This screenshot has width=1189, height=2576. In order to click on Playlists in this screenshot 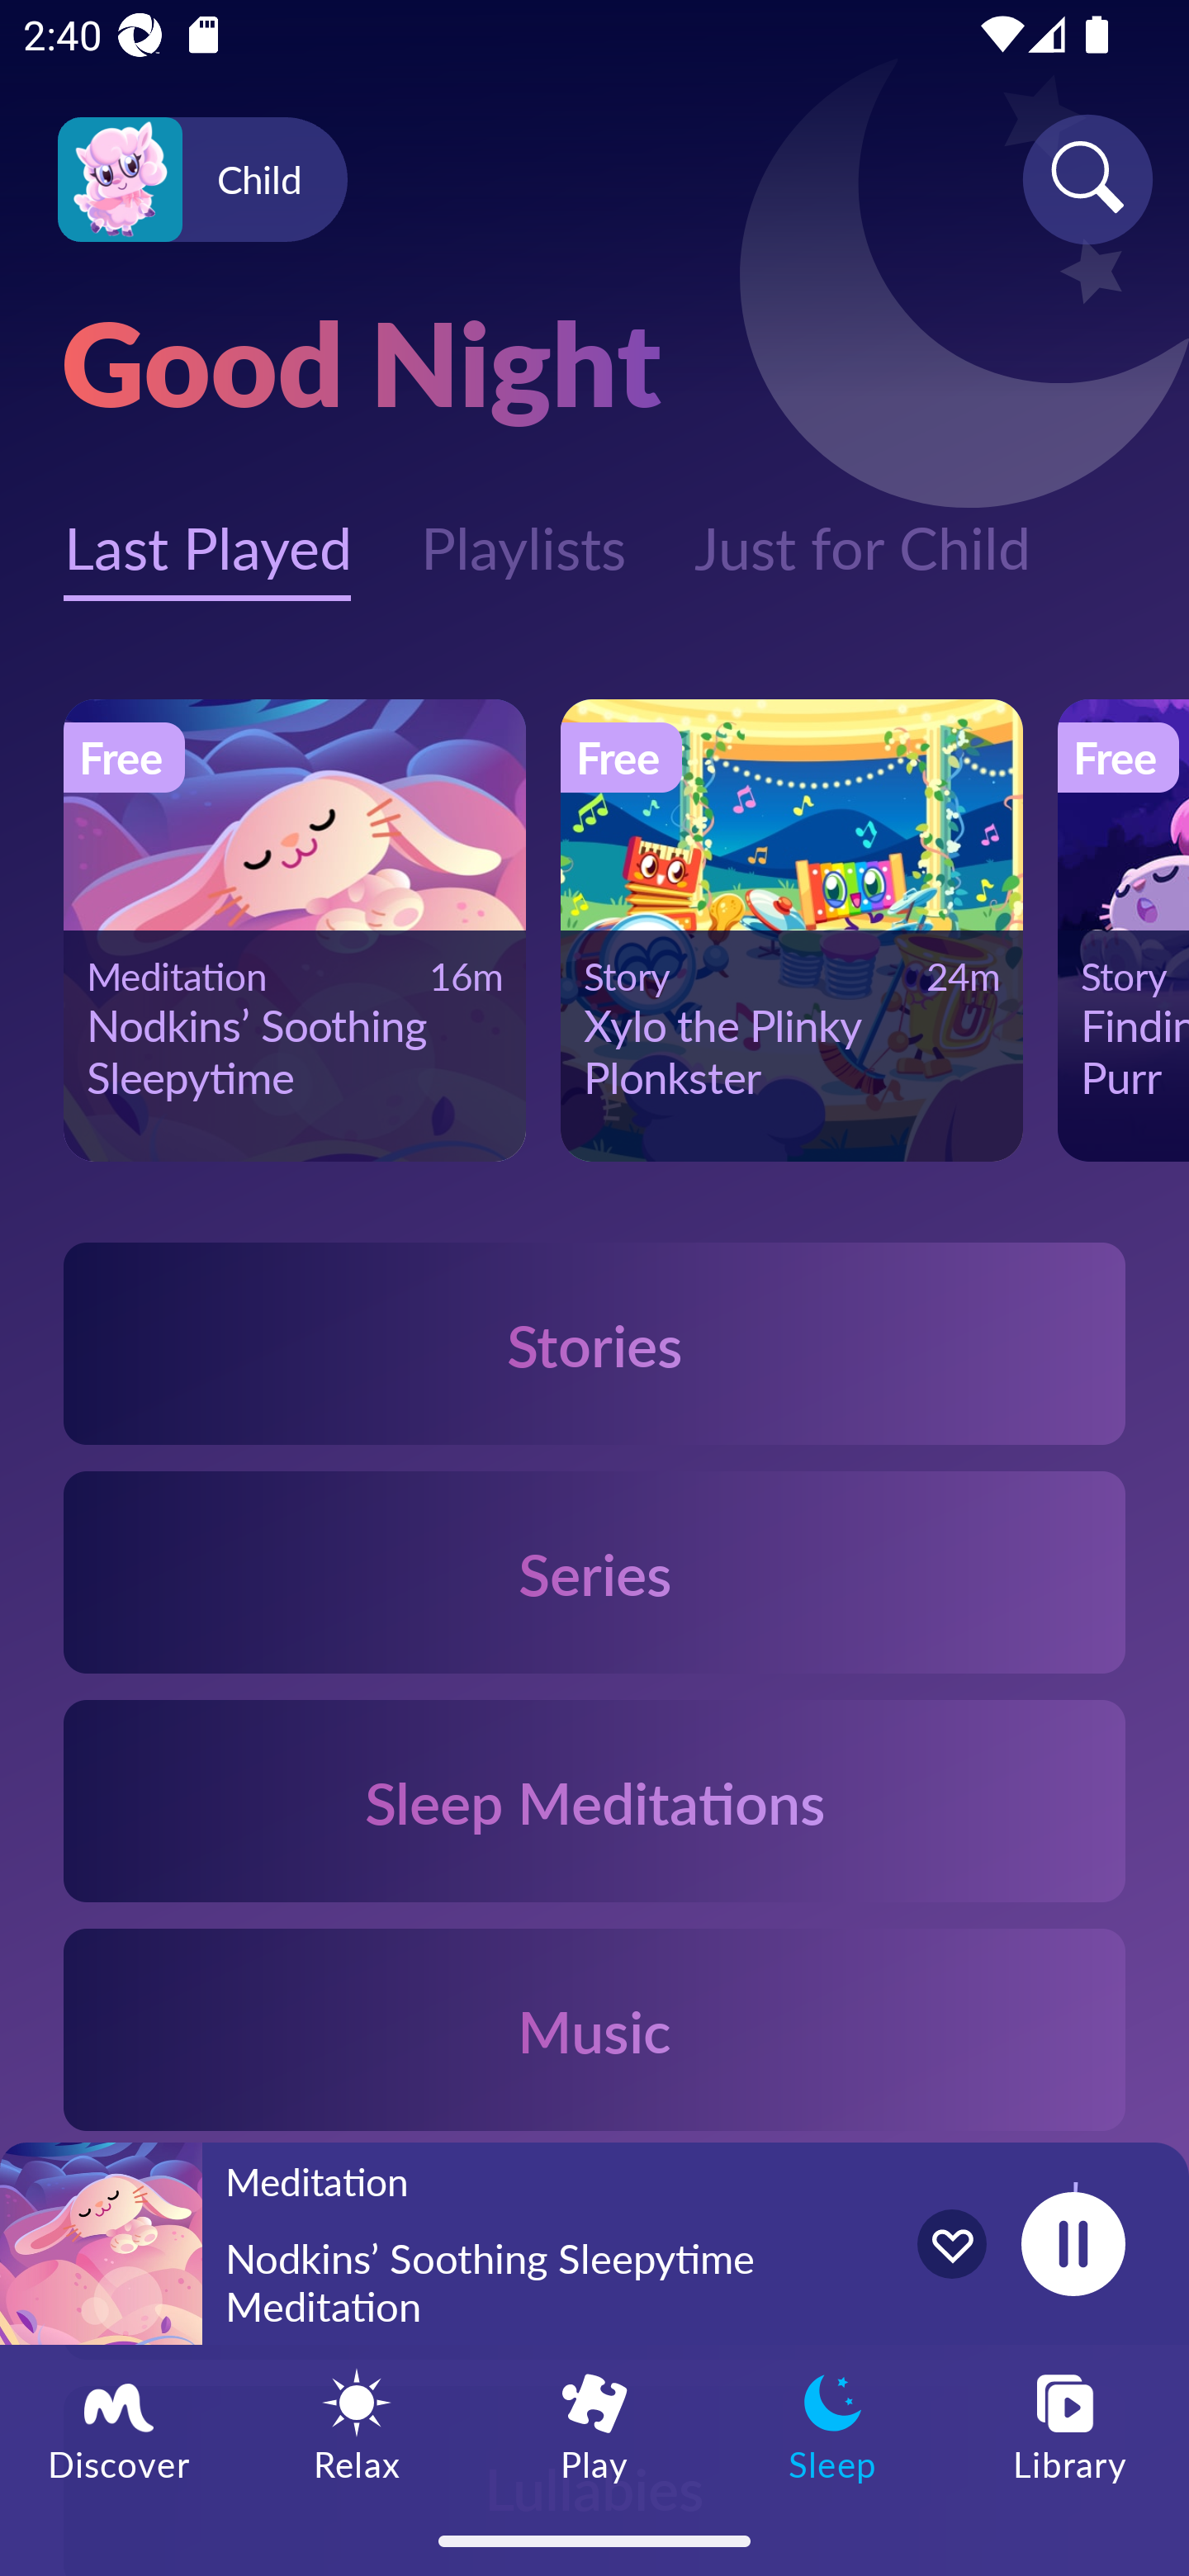, I will do `click(522, 530)`.